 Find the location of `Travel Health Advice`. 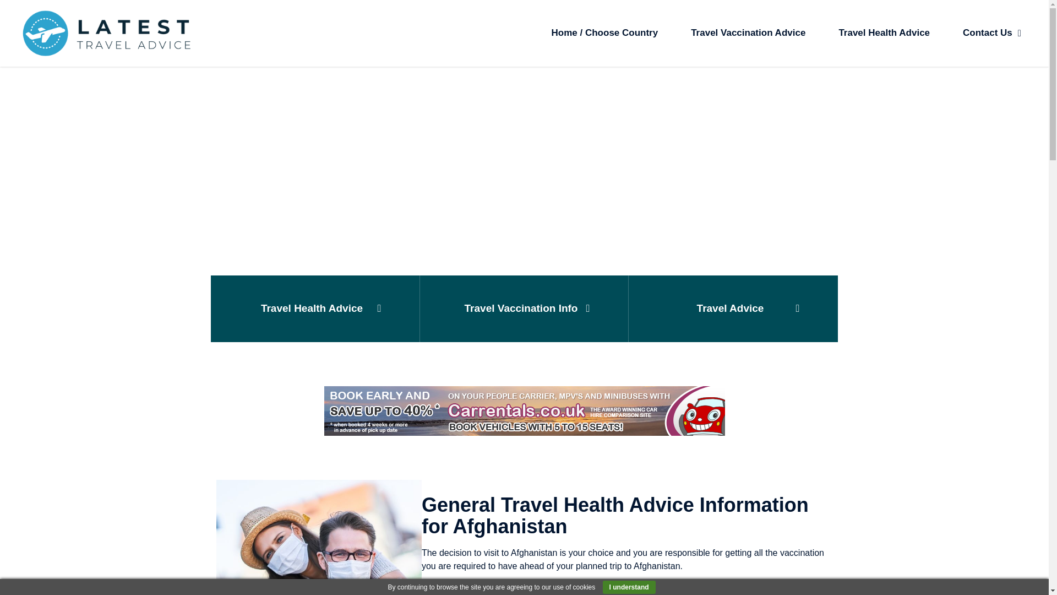

Travel Health Advice is located at coordinates (884, 33).